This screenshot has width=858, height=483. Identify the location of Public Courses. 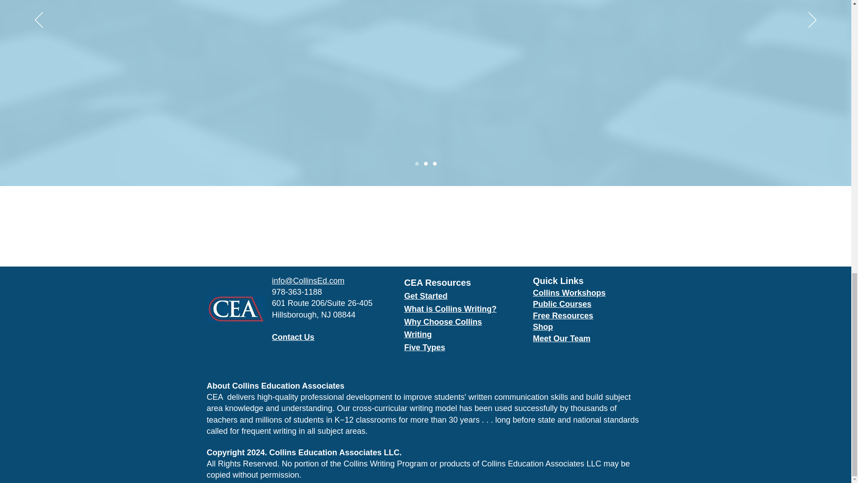
(562, 304).